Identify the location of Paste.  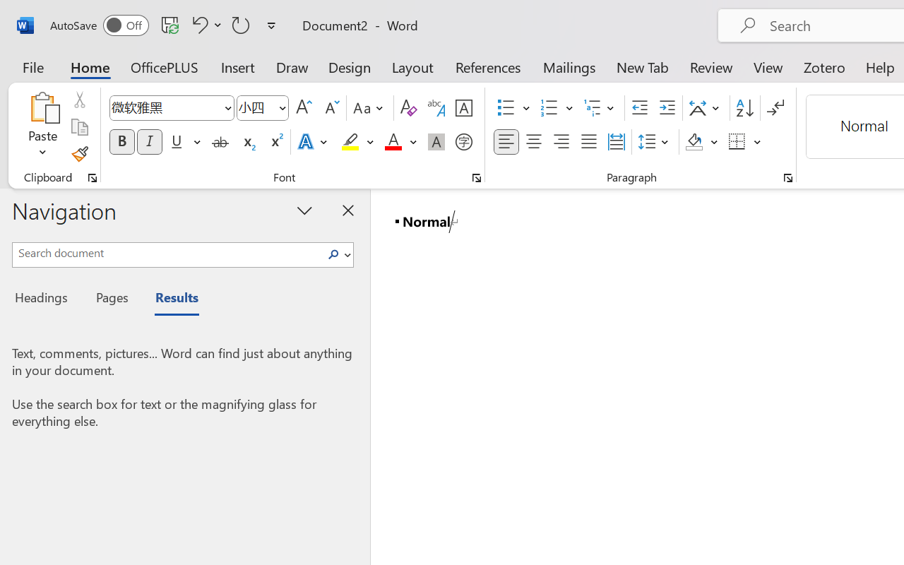
(42, 107).